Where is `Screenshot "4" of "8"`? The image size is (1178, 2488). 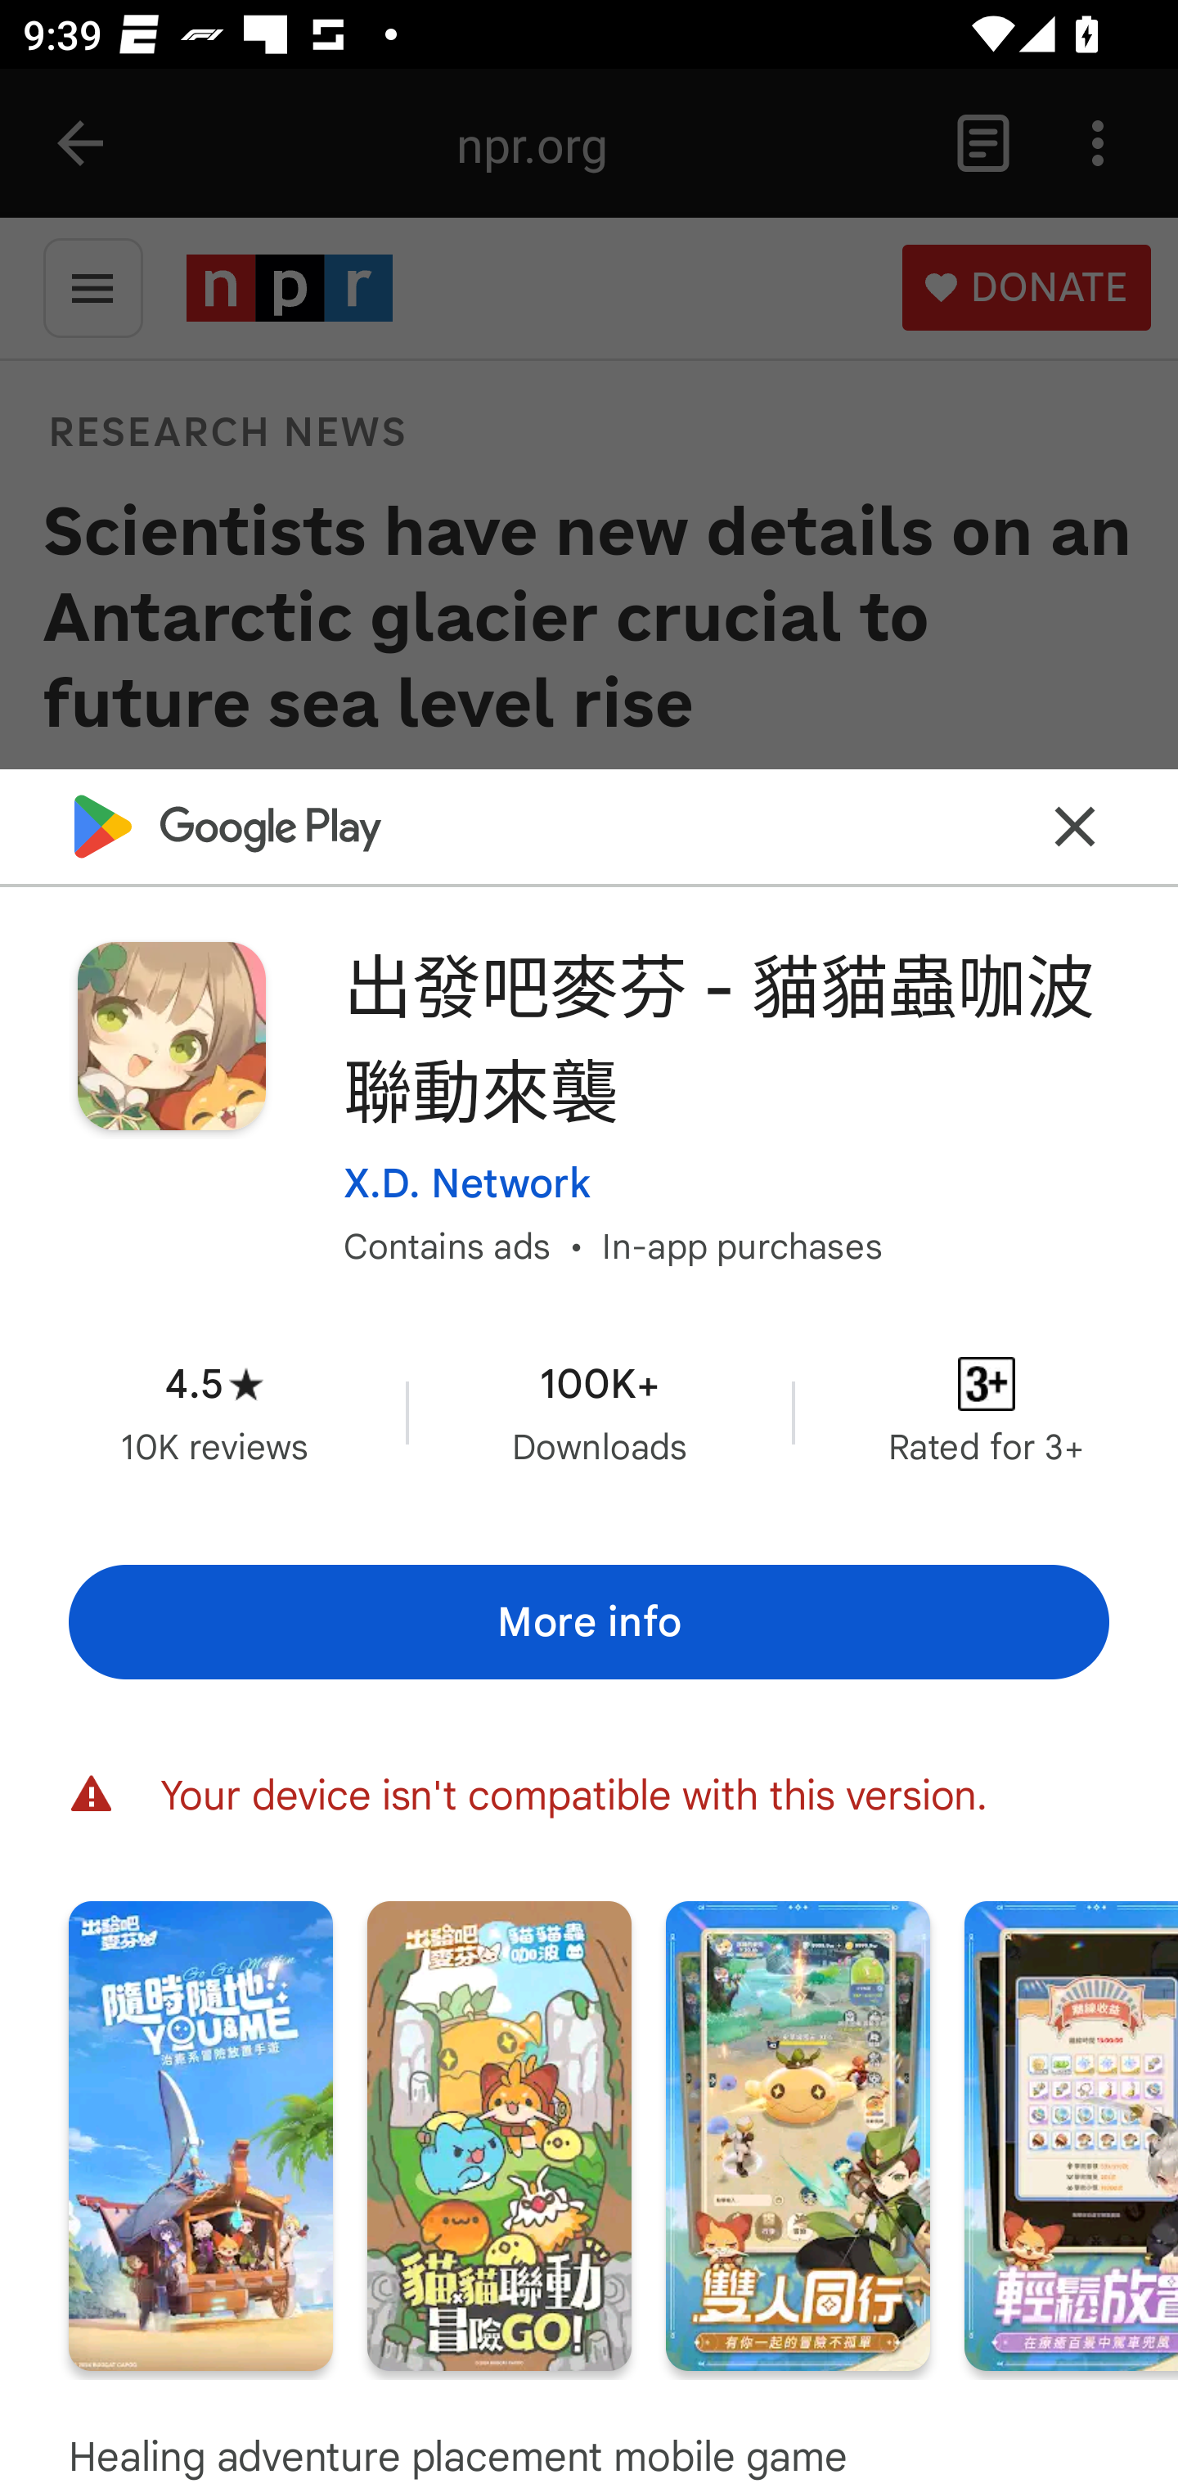
Screenshot "4" of "8" is located at coordinates (1072, 2136).